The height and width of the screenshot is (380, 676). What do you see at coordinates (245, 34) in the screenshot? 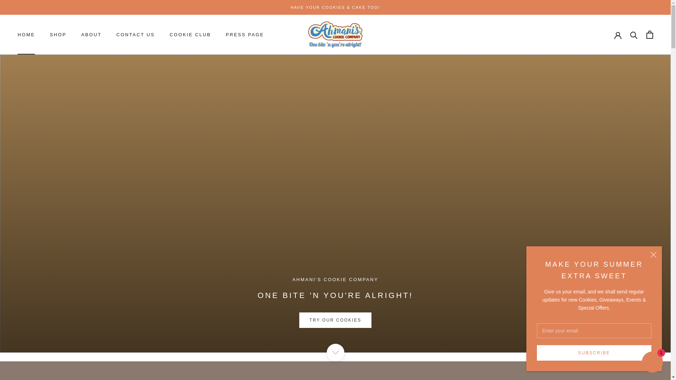
I see `Shopify online store chat` at bounding box center [245, 34].